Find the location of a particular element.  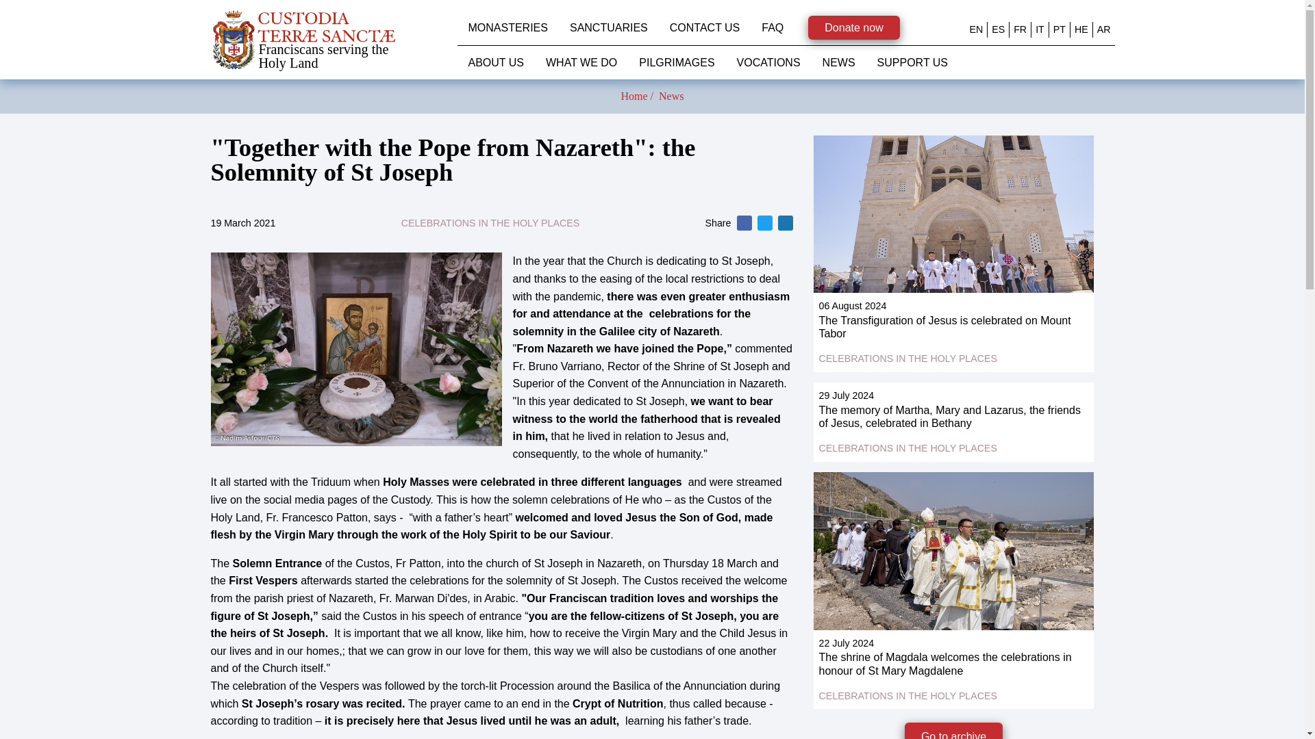

CONTACT US is located at coordinates (704, 27).